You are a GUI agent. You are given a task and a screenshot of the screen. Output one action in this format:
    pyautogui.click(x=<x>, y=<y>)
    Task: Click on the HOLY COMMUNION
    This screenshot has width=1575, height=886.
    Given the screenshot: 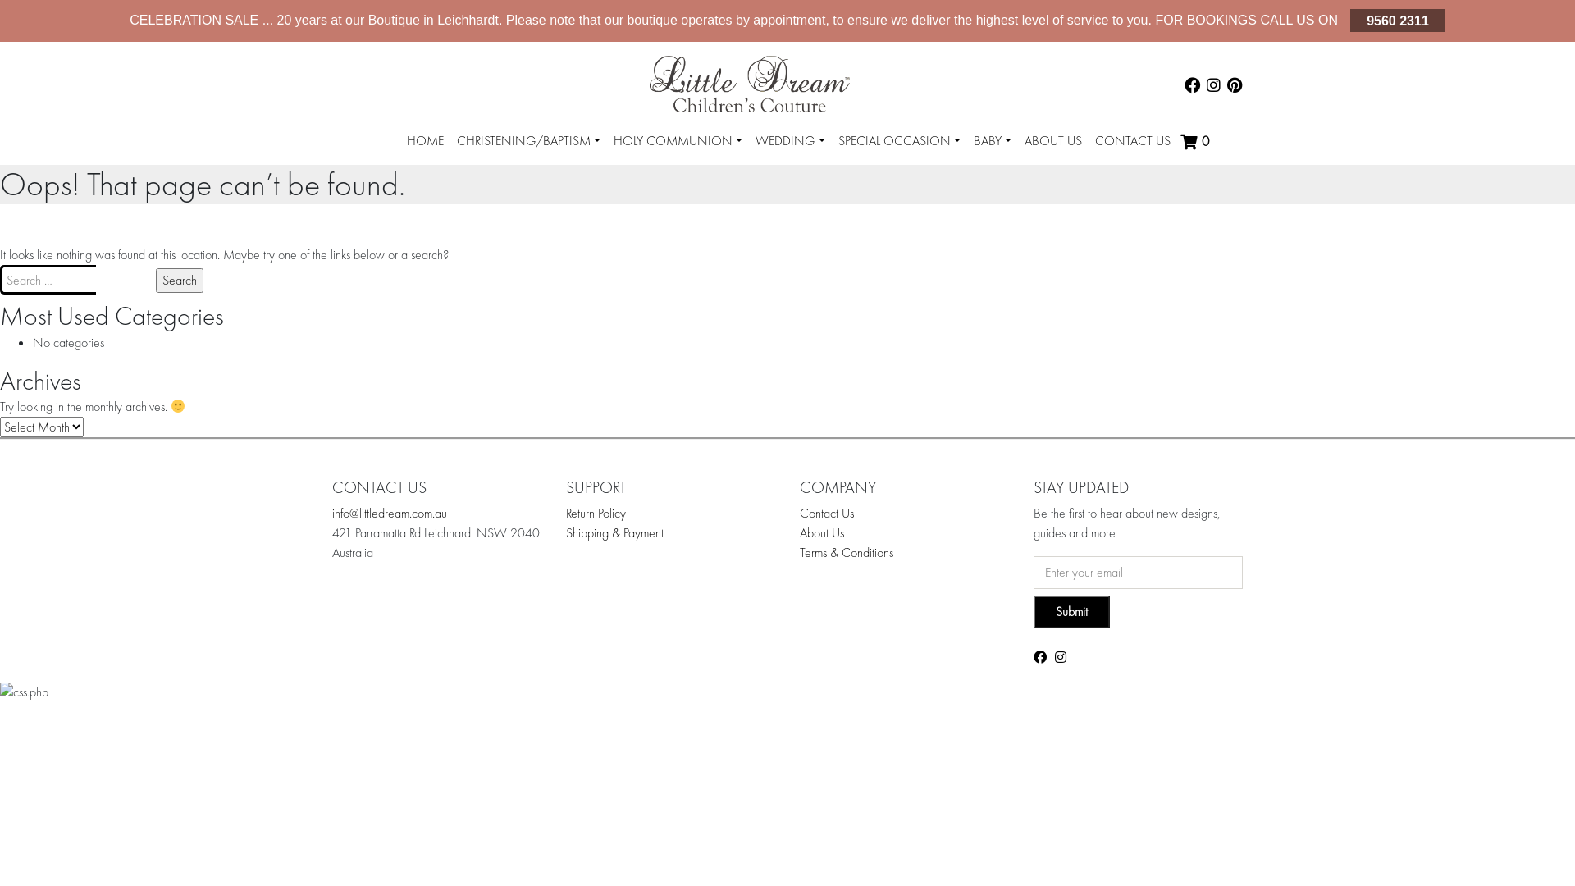 What is the action you would take?
    pyautogui.click(x=678, y=141)
    